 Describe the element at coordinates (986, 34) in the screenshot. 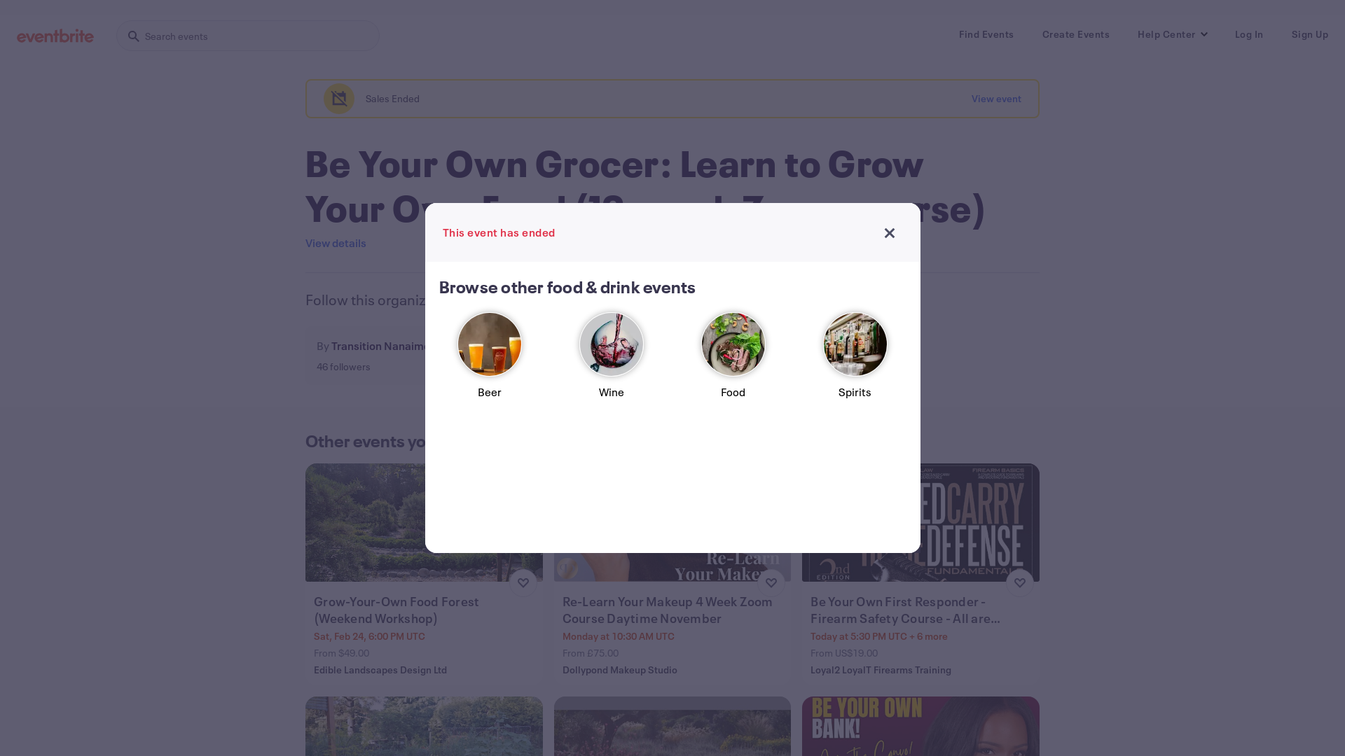

I see `Find Events` at that location.